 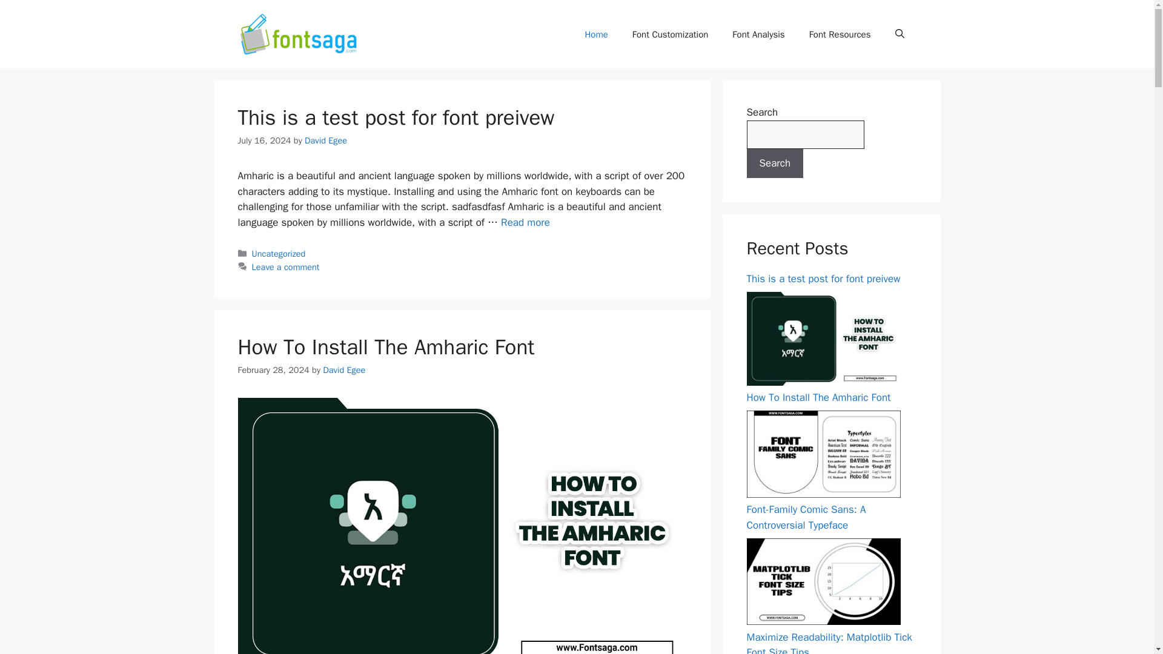 I want to click on David Egee, so click(x=326, y=140).